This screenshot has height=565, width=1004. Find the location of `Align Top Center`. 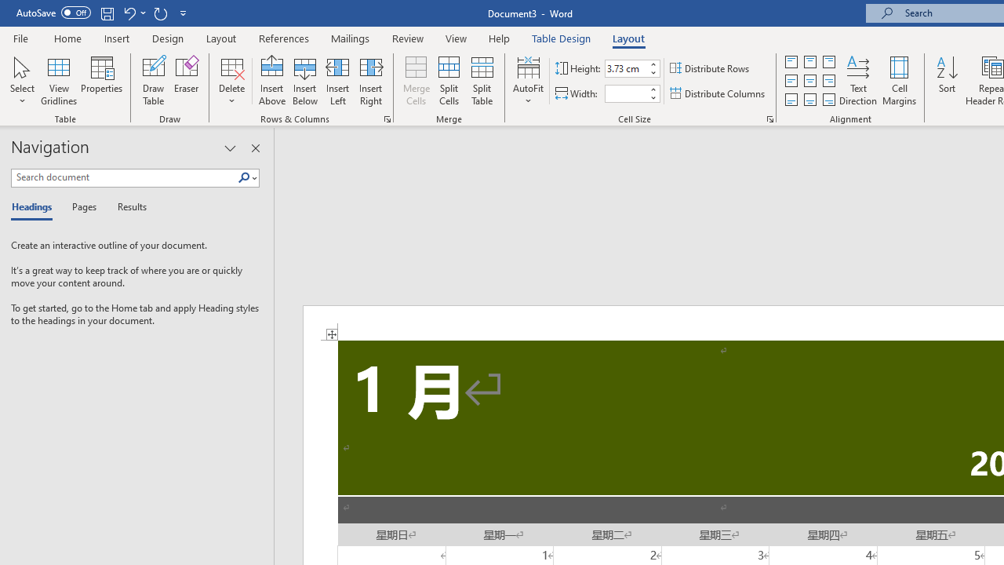

Align Top Center is located at coordinates (809, 61).